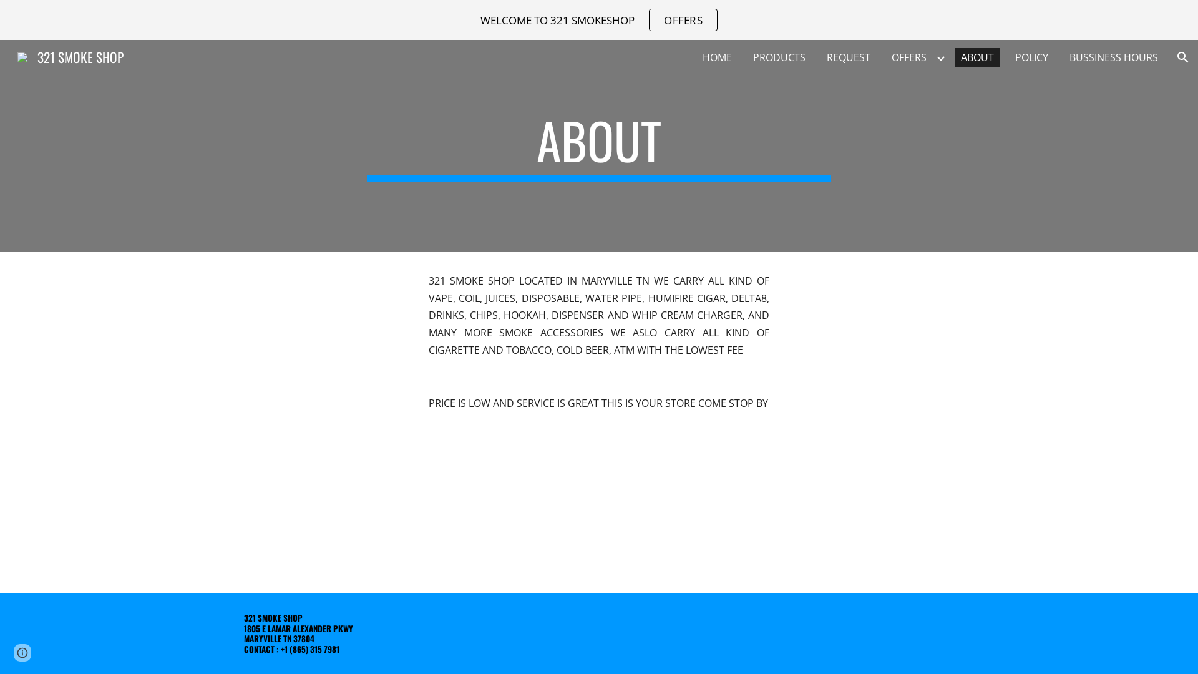 This screenshot has height=674, width=1198. What do you see at coordinates (718, 57) in the screenshot?
I see `HOME` at bounding box center [718, 57].